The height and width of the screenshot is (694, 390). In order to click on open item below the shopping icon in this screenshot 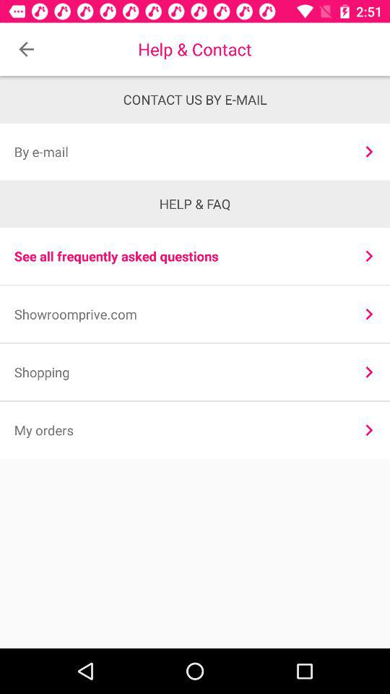, I will do `click(368, 429)`.